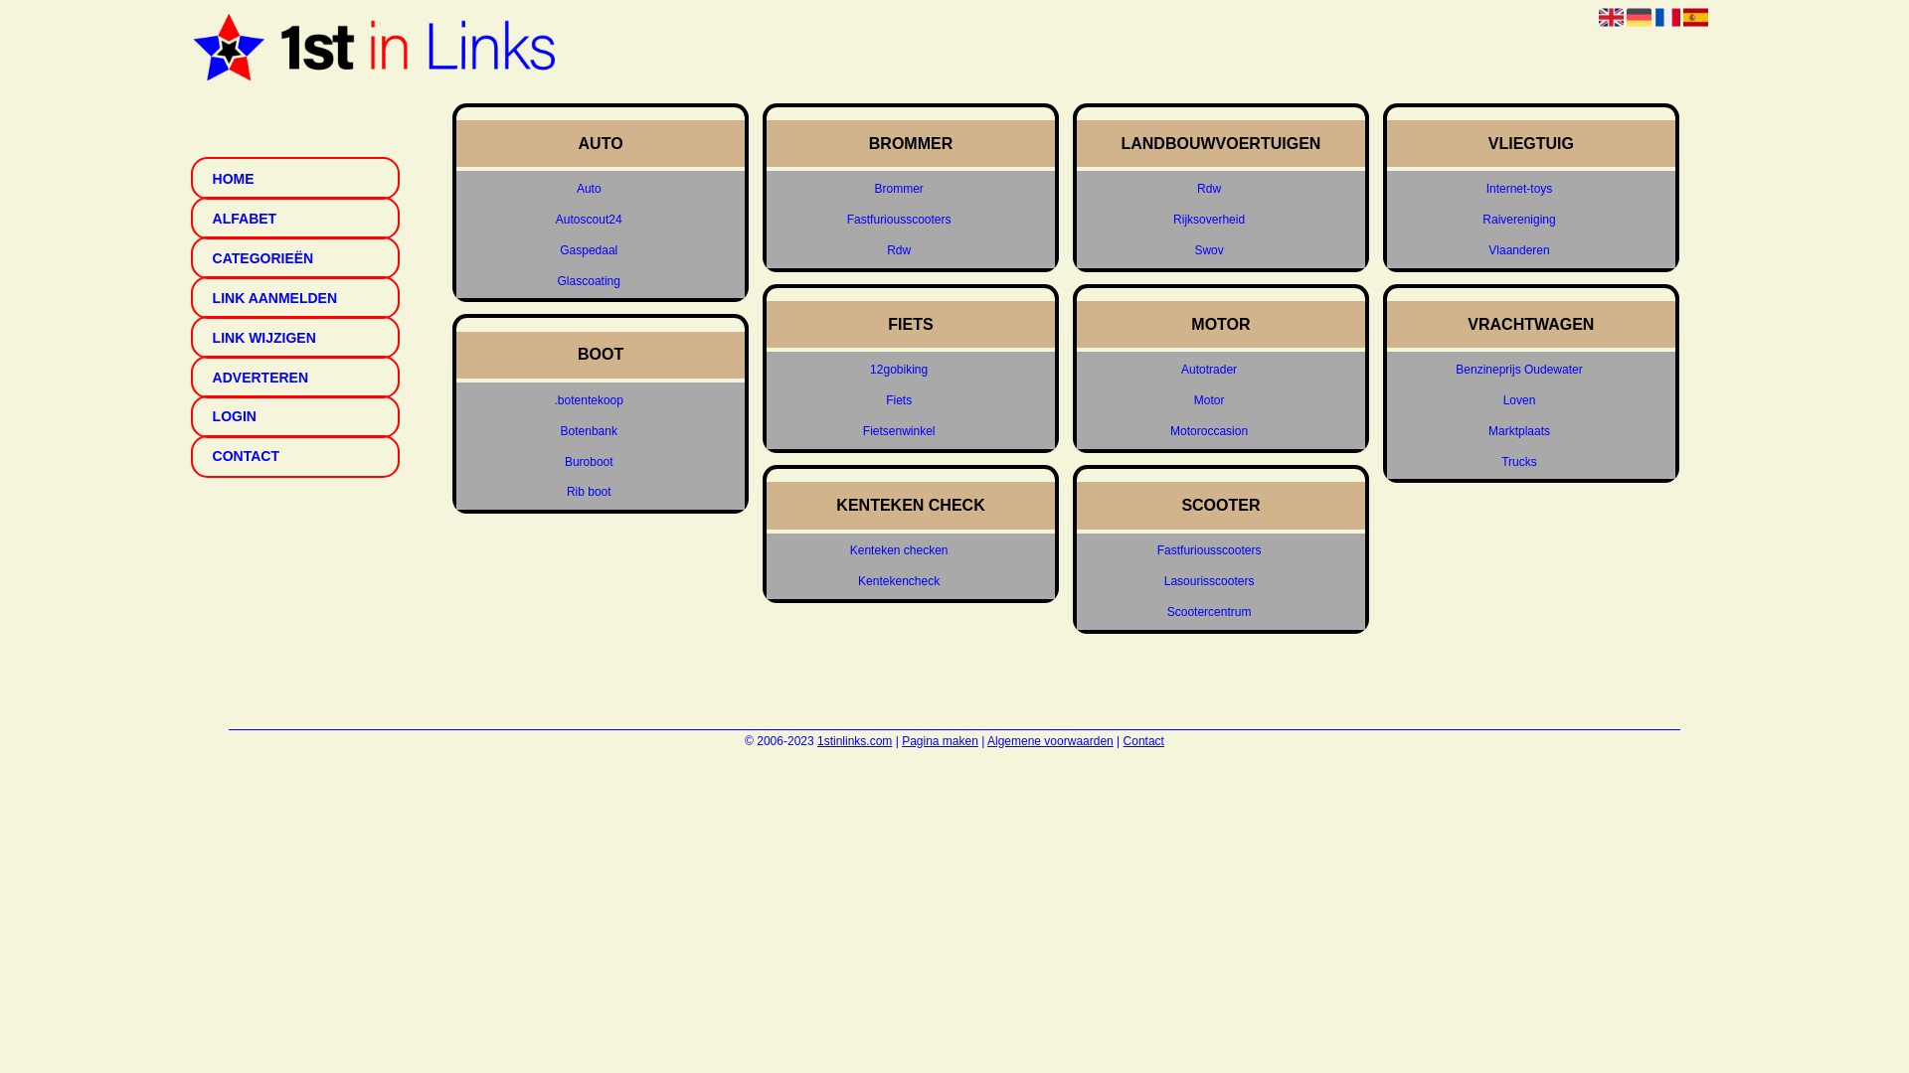 The image size is (1909, 1073). I want to click on LOGIN, so click(295, 417).